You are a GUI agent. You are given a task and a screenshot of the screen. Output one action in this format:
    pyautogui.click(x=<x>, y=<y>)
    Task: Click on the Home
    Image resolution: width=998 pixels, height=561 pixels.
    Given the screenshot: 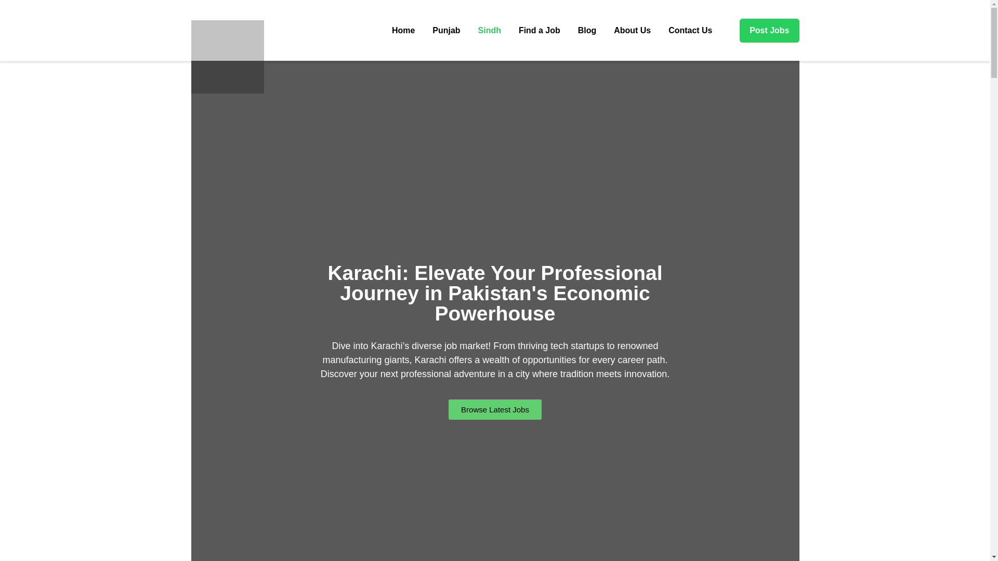 What is the action you would take?
    pyautogui.click(x=403, y=30)
    